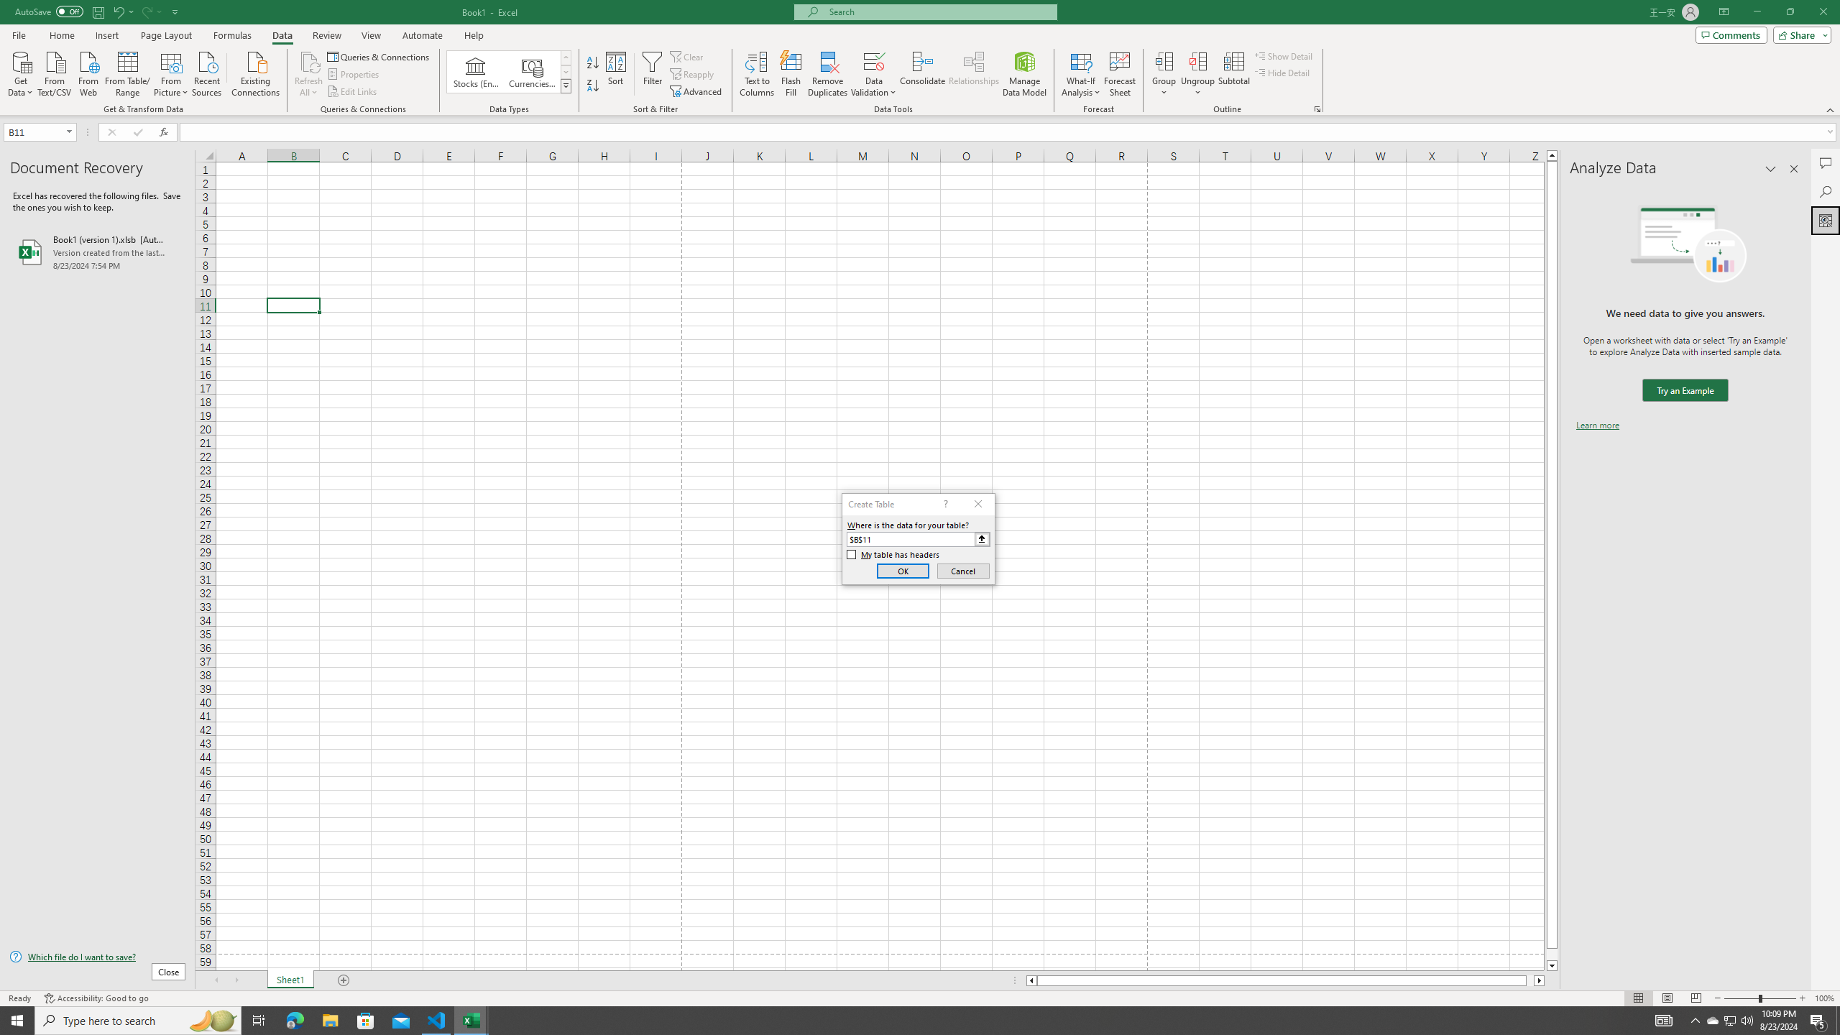 Image resolution: width=1840 pixels, height=1035 pixels. What do you see at coordinates (147, 11) in the screenshot?
I see `Redo` at bounding box center [147, 11].